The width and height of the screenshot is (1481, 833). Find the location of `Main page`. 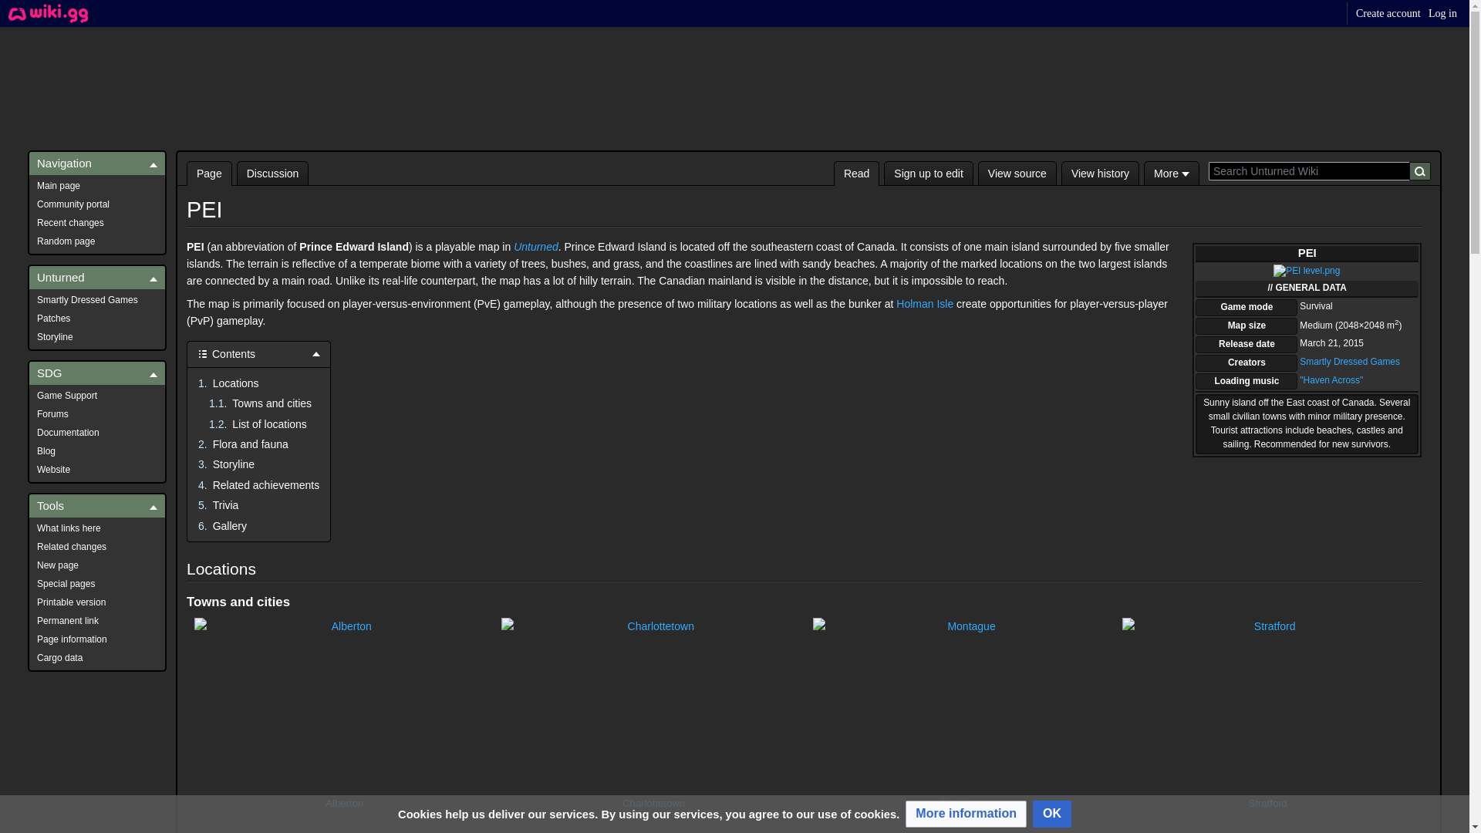

Main page is located at coordinates (97, 185).